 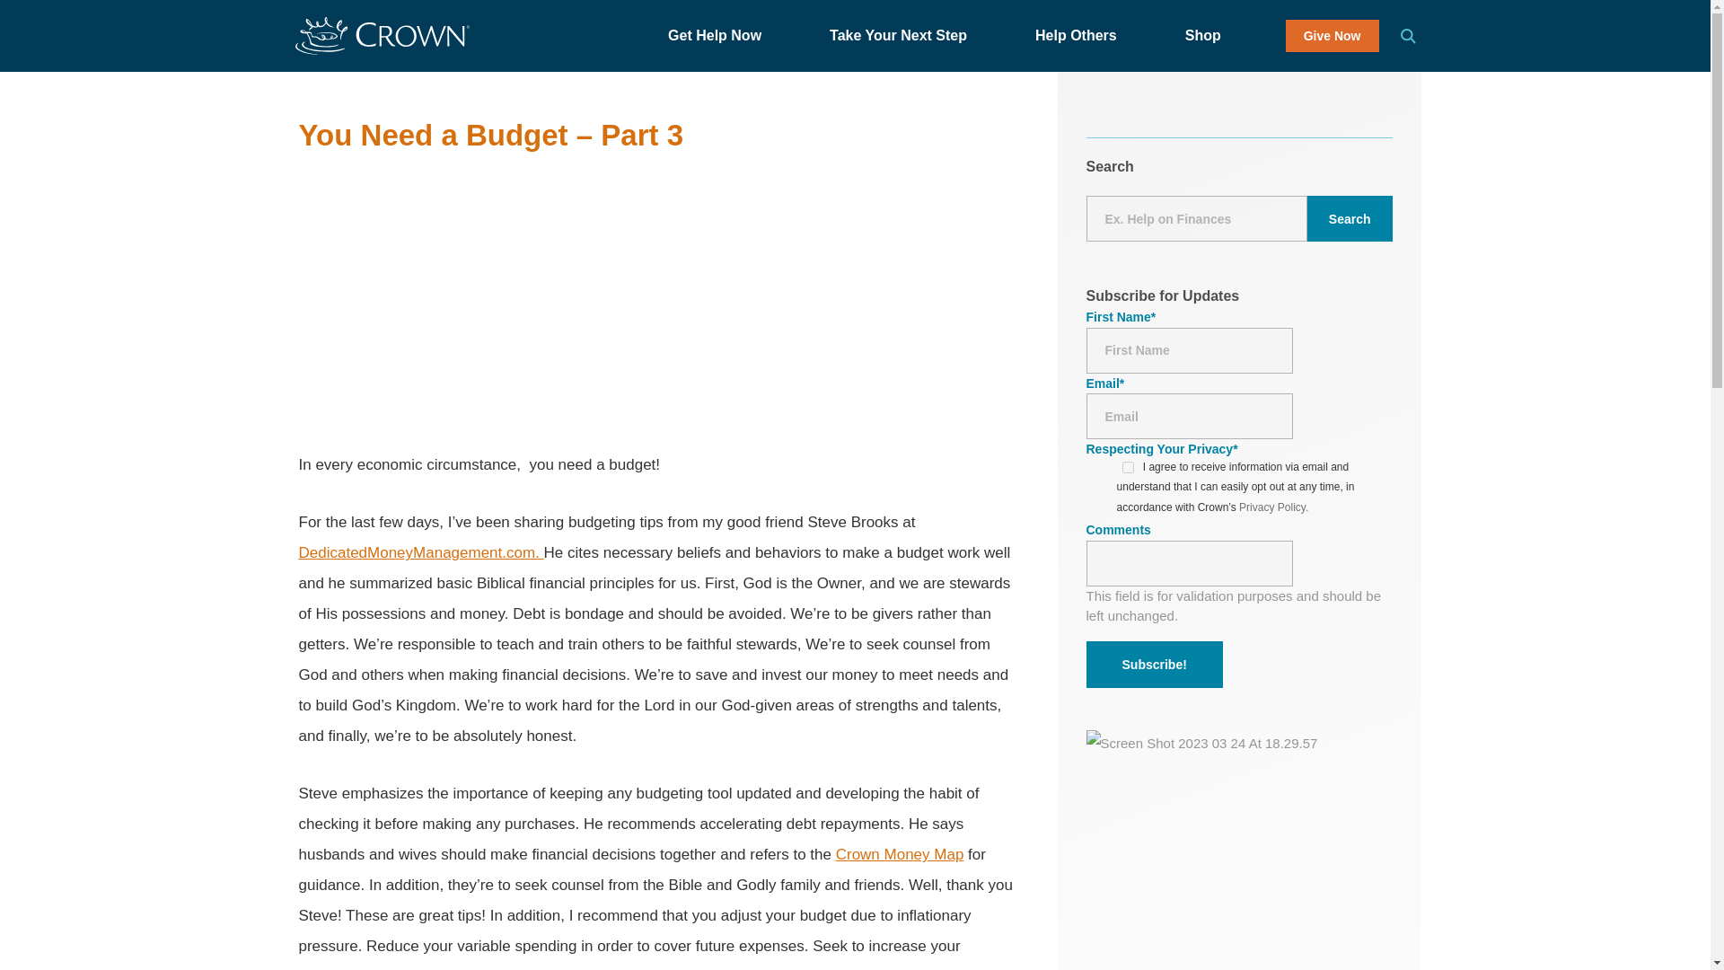 I want to click on Subscribe!, so click(x=1154, y=664).